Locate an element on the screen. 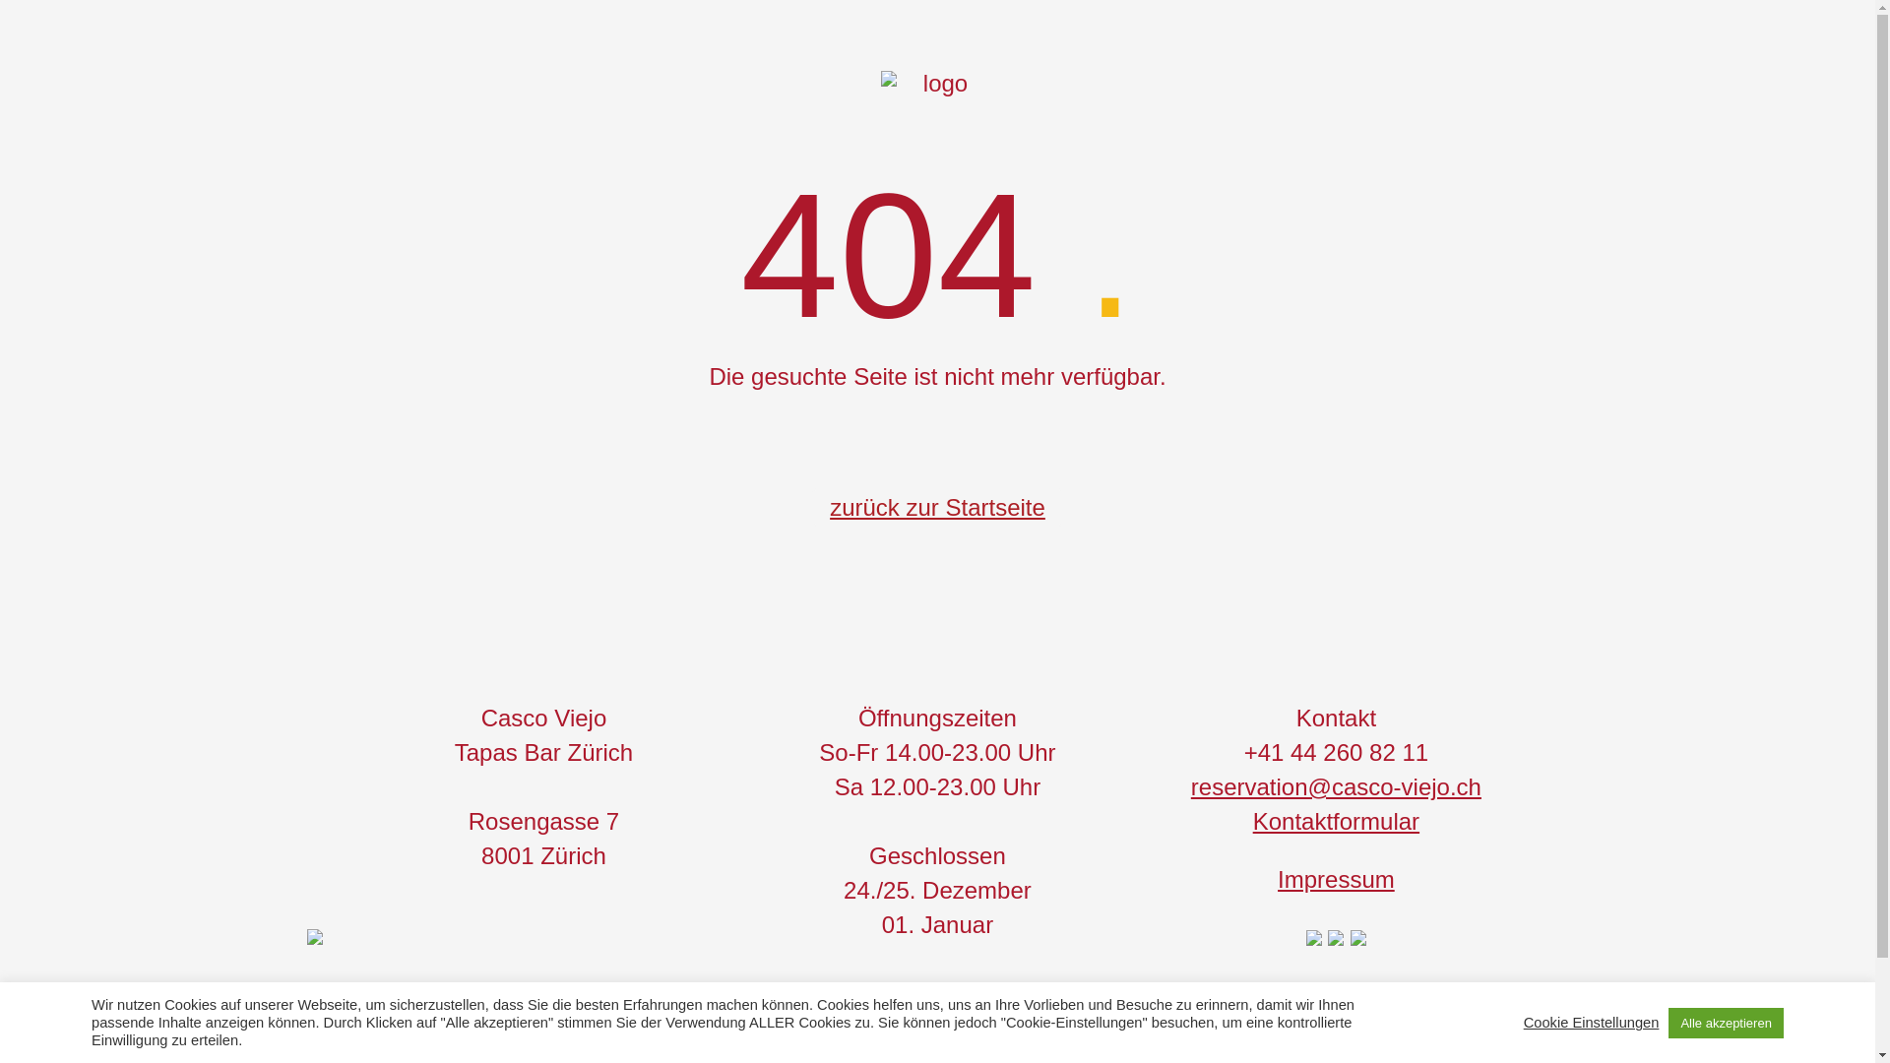  Impressum is located at coordinates (1337, 880).